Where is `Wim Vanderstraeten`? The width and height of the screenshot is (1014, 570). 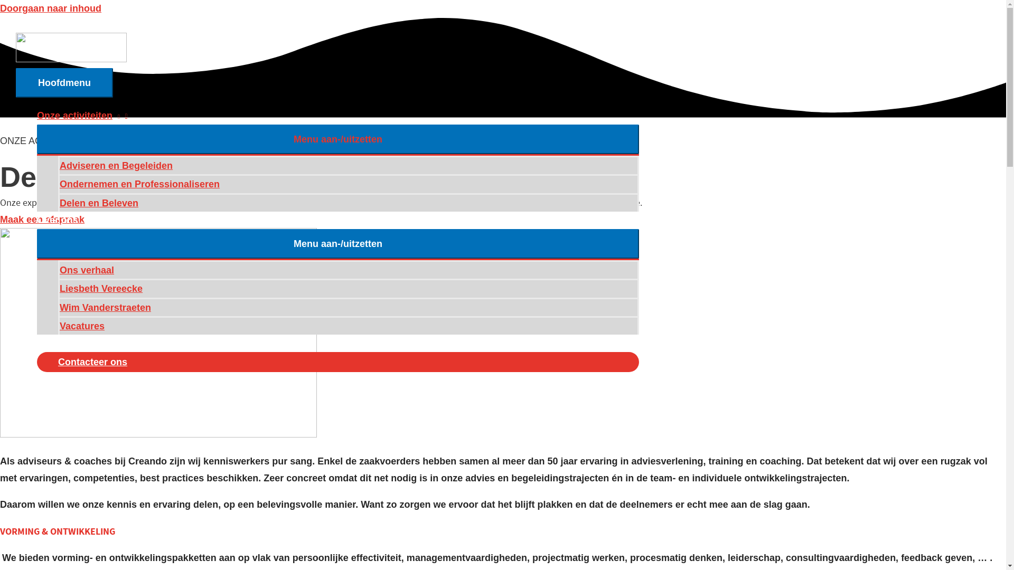 Wim Vanderstraeten is located at coordinates (349, 307).